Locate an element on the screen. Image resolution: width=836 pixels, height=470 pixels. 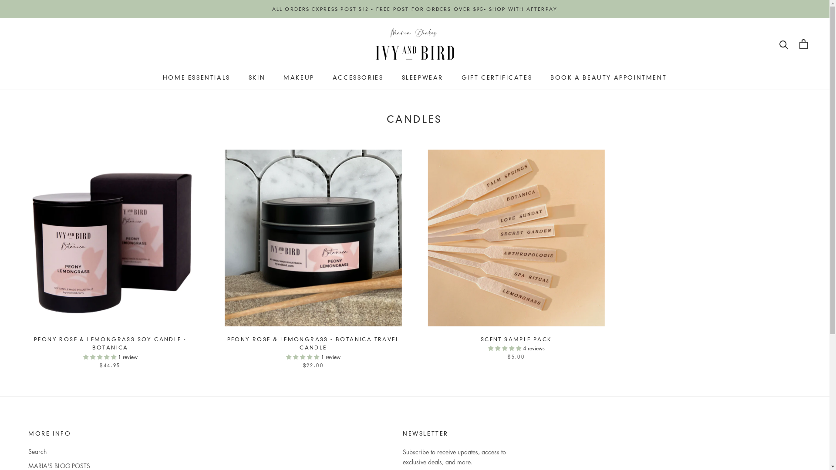
PEONY ROSE & LEMONGRASS - BOTANICA TRAVEL CANDLE is located at coordinates (313, 344).